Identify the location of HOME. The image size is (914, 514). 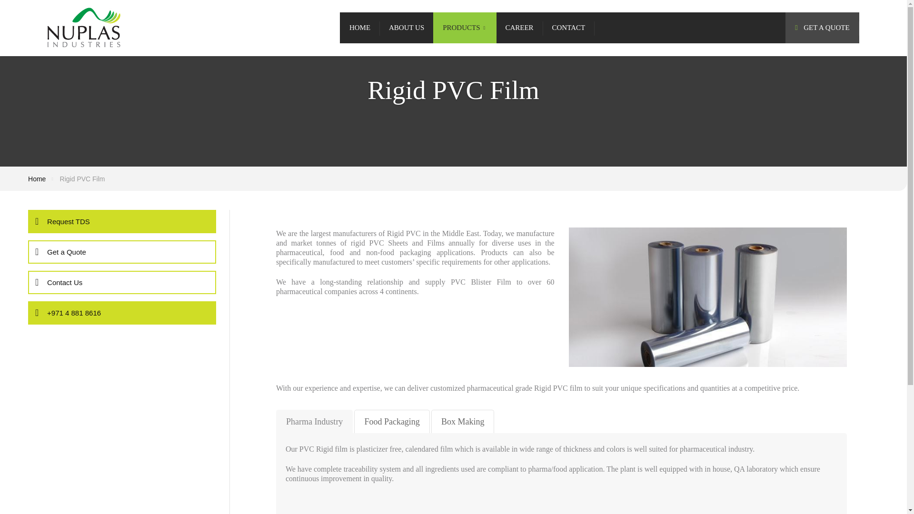
(360, 28).